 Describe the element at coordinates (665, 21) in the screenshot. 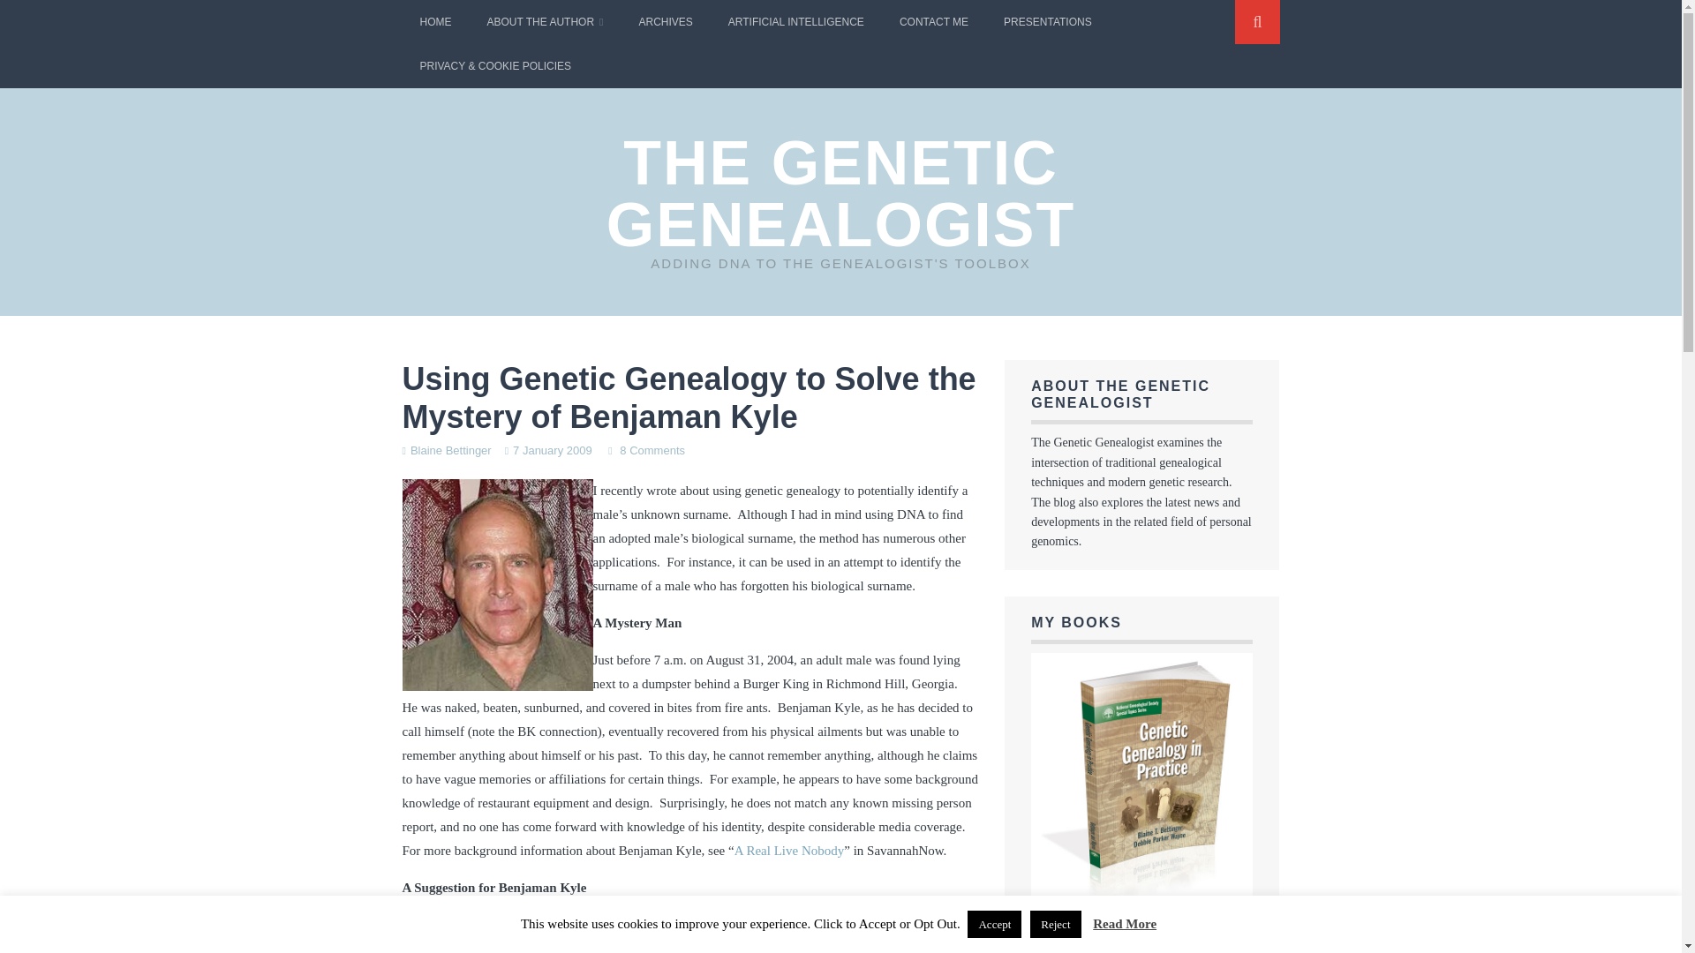

I see `ARCHIVES` at that location.